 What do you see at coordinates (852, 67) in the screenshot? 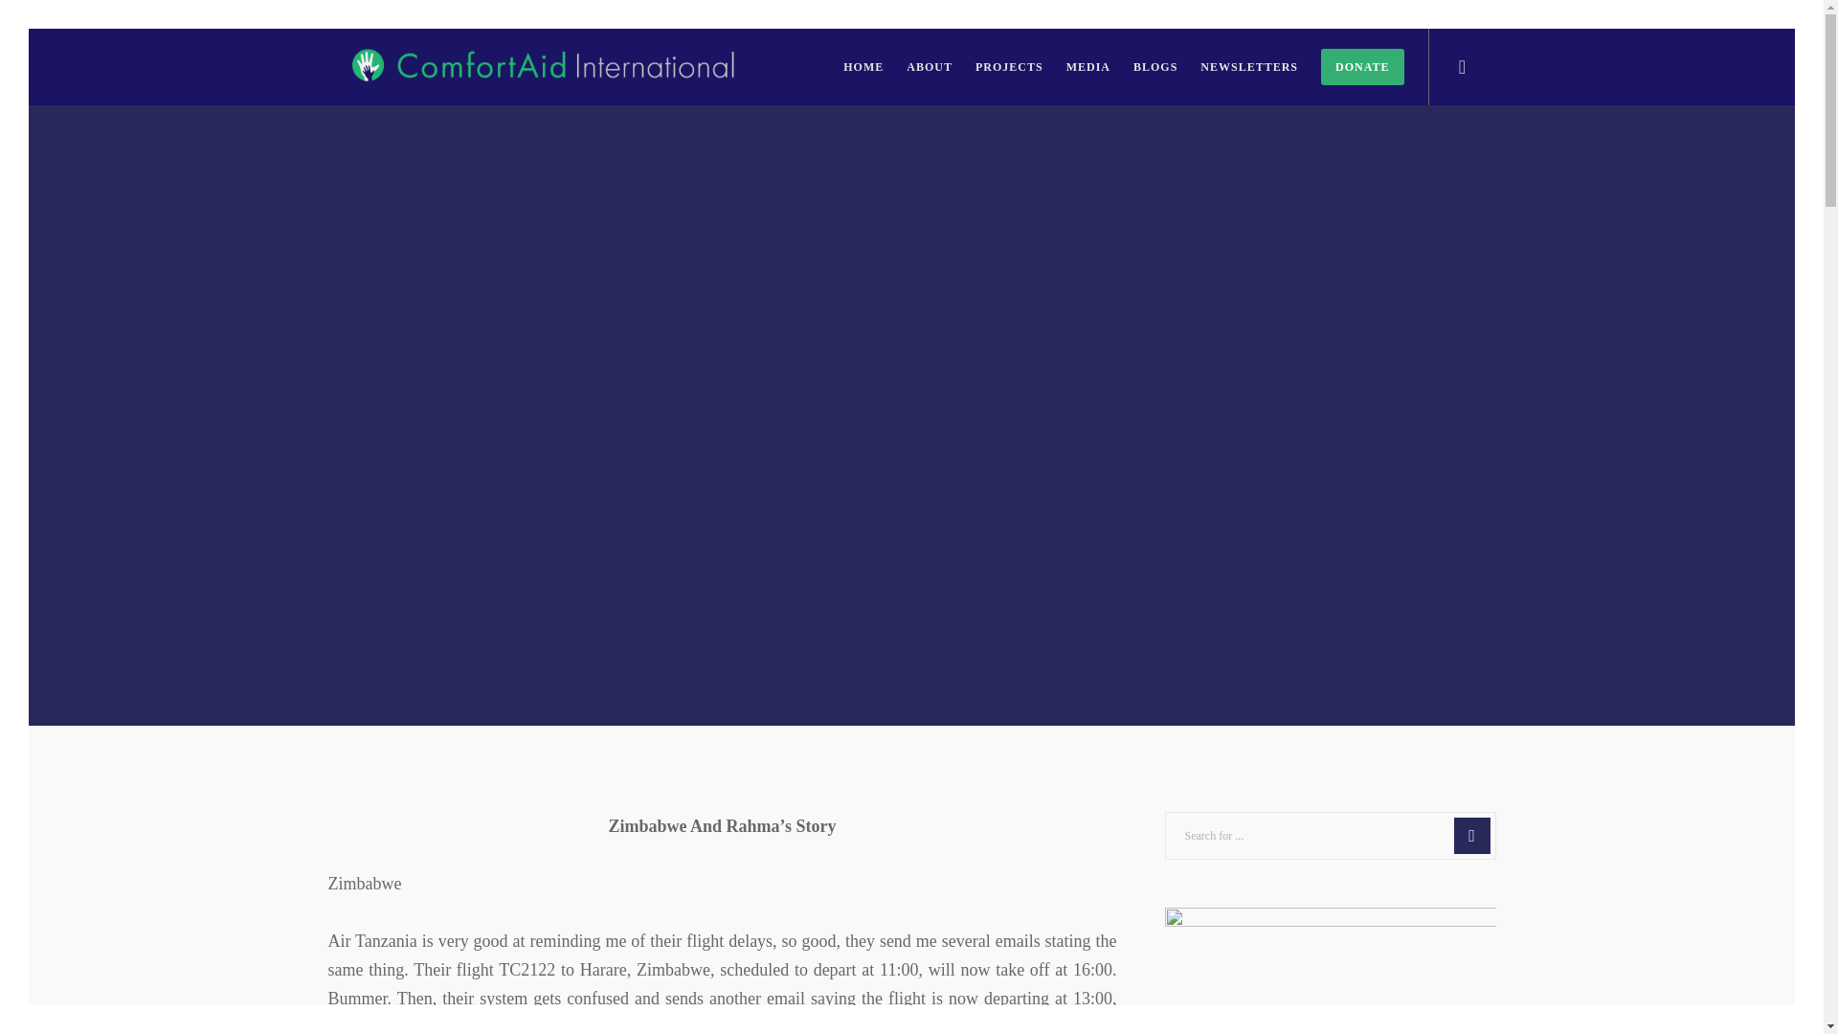
I see `HOME` at bounding box center [852, 67].